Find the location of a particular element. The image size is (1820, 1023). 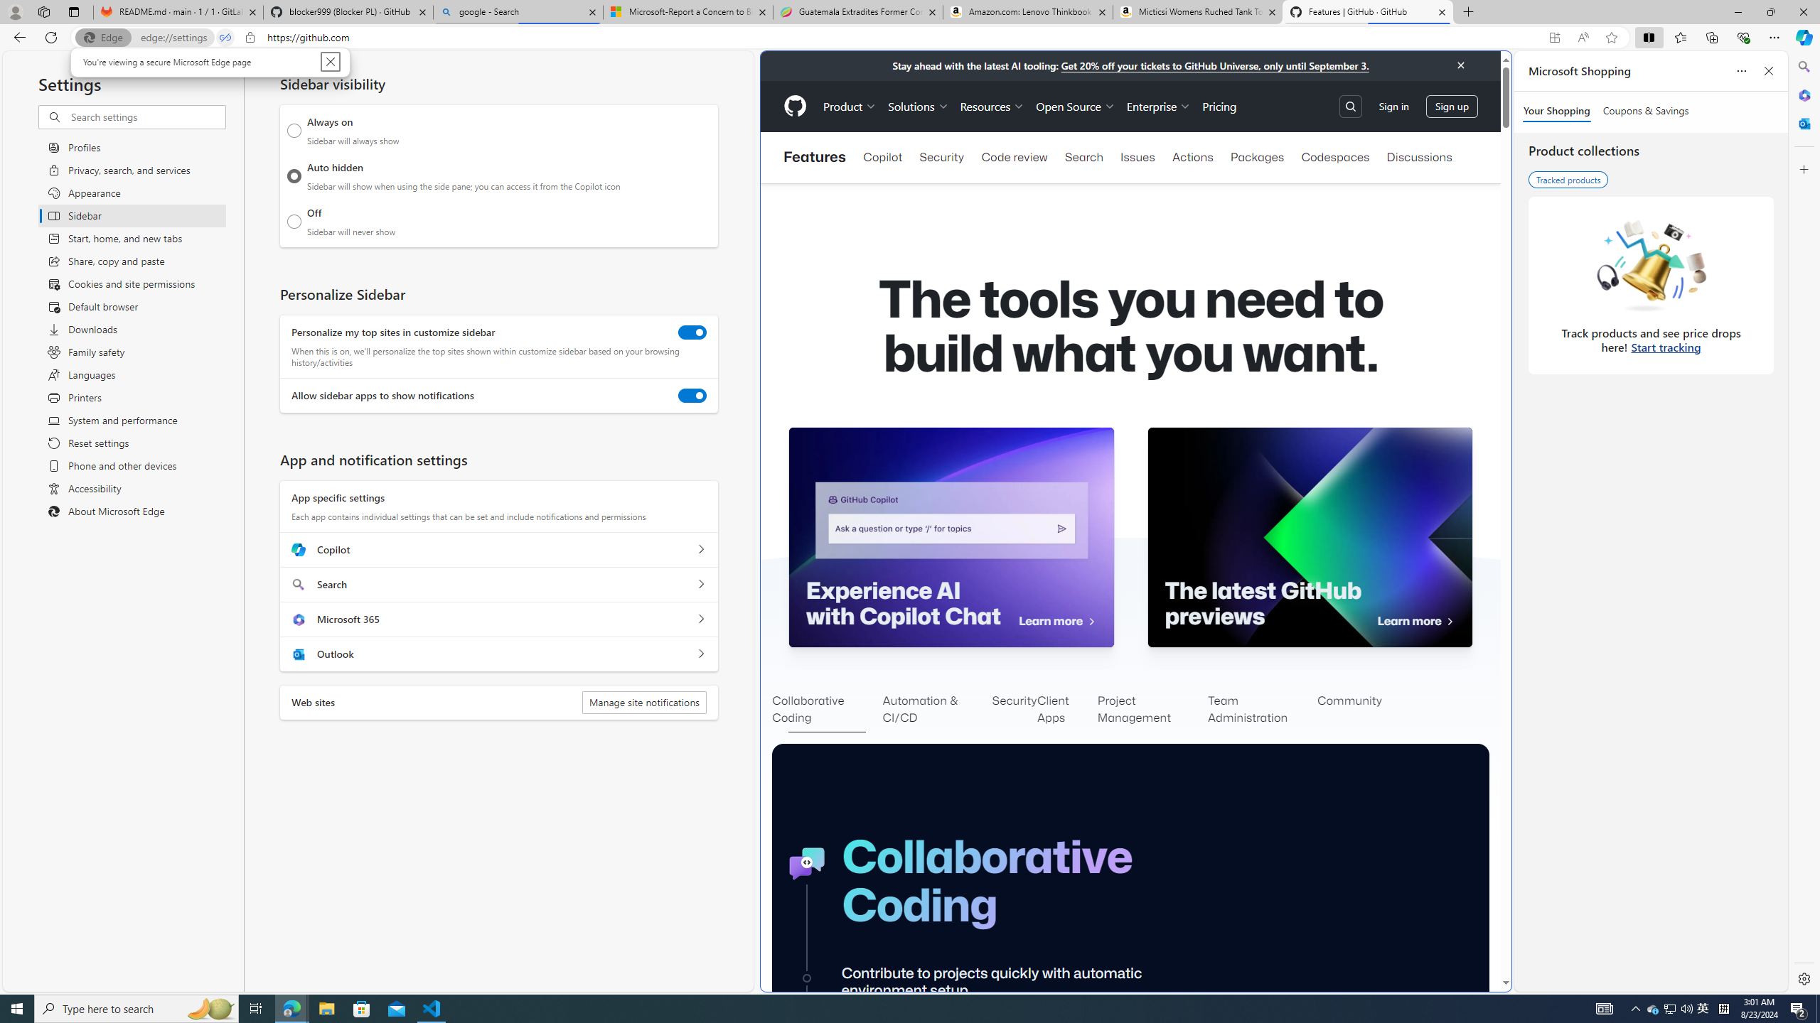

Codespaces is located at coordinates (1335, 157).